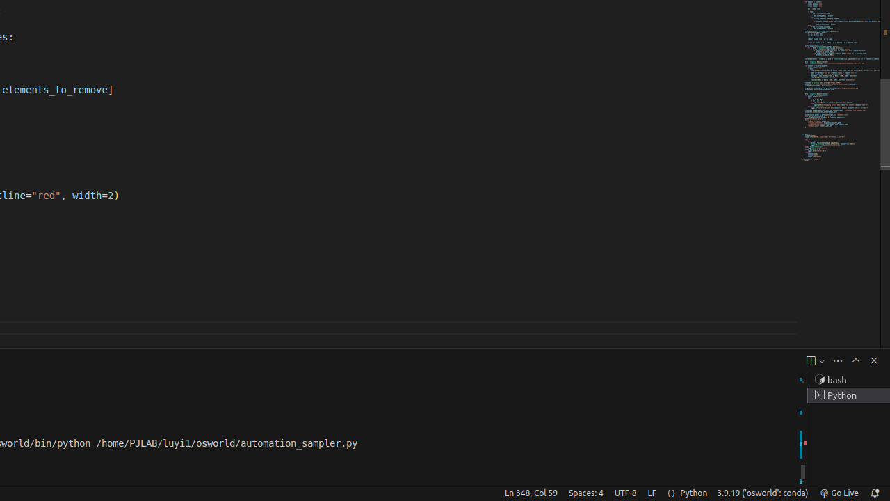 The width and height of the screenshot is (890, 501). I want to click on Notifications, so click(875, 493).